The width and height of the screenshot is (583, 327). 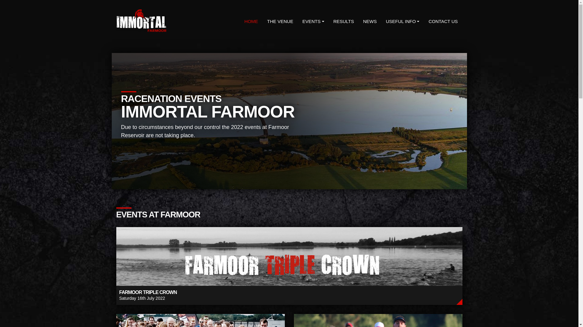 I want to click on NEWS, so click(x=370, y=22).